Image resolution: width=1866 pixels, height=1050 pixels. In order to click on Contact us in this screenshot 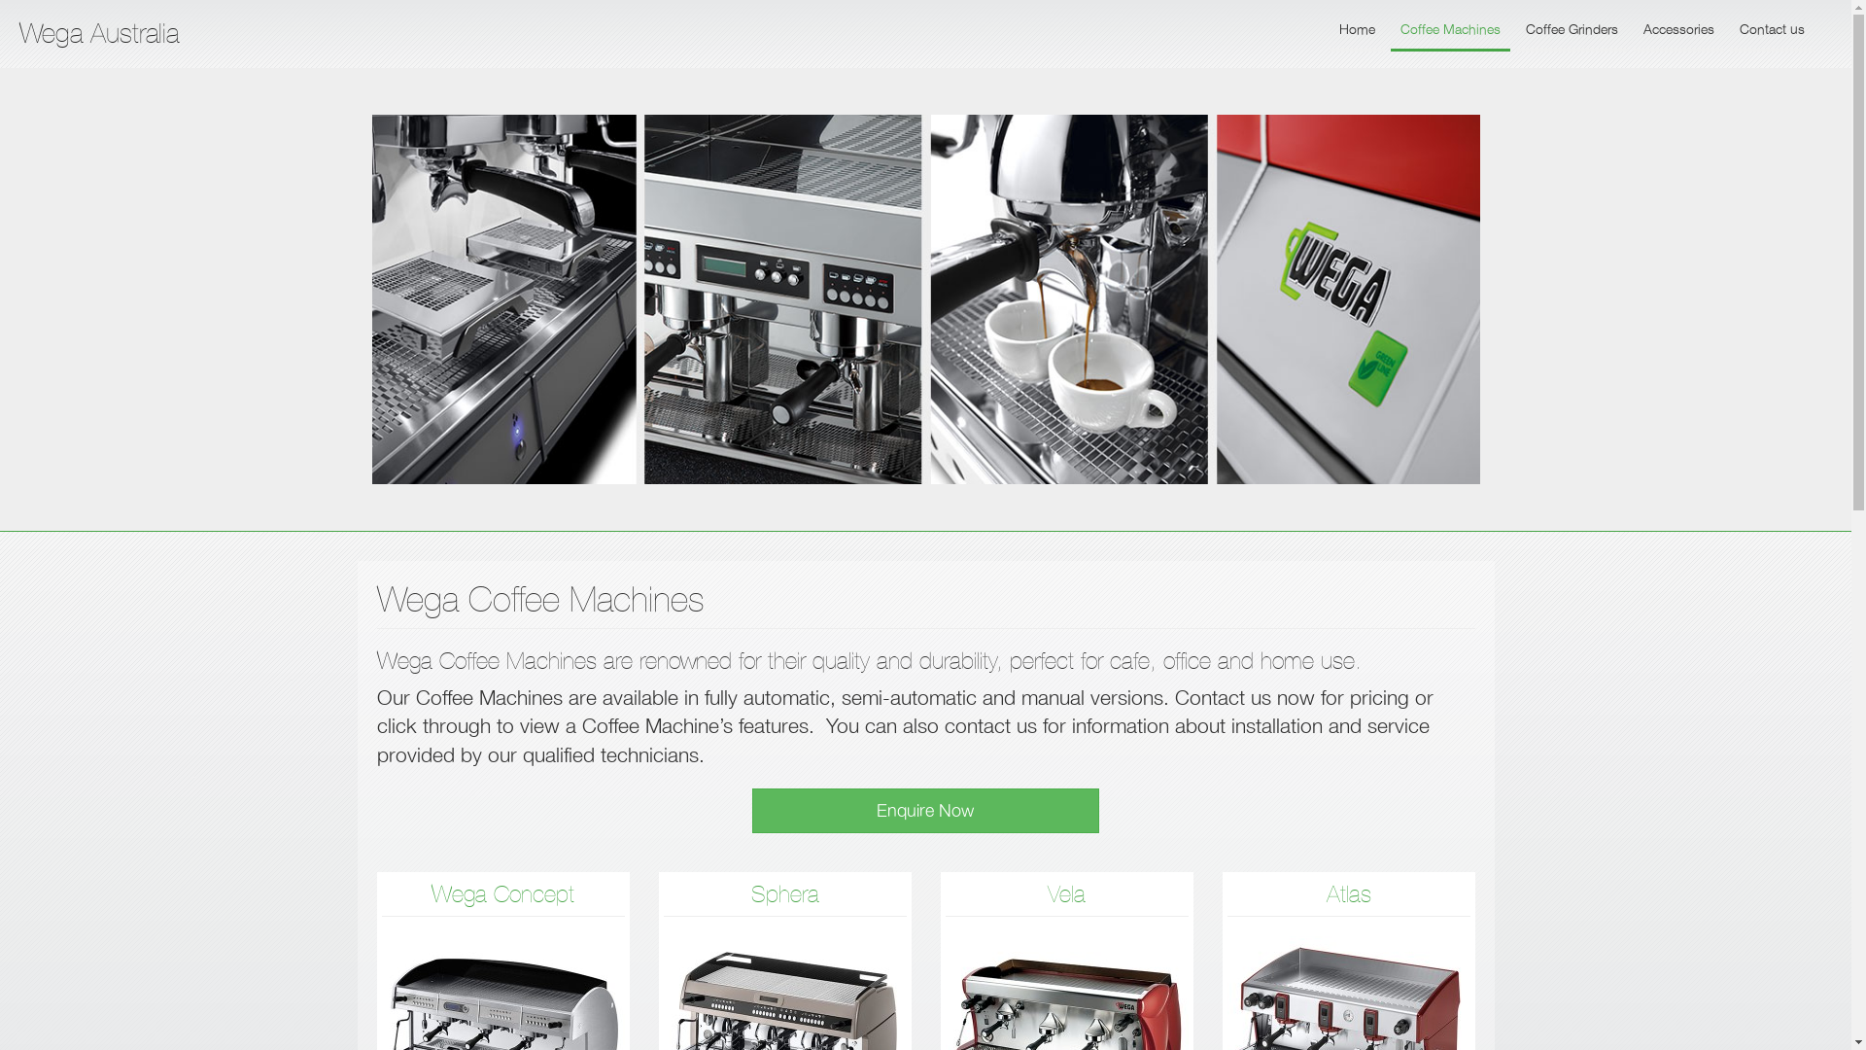, I will do `click(1773, 31)`.